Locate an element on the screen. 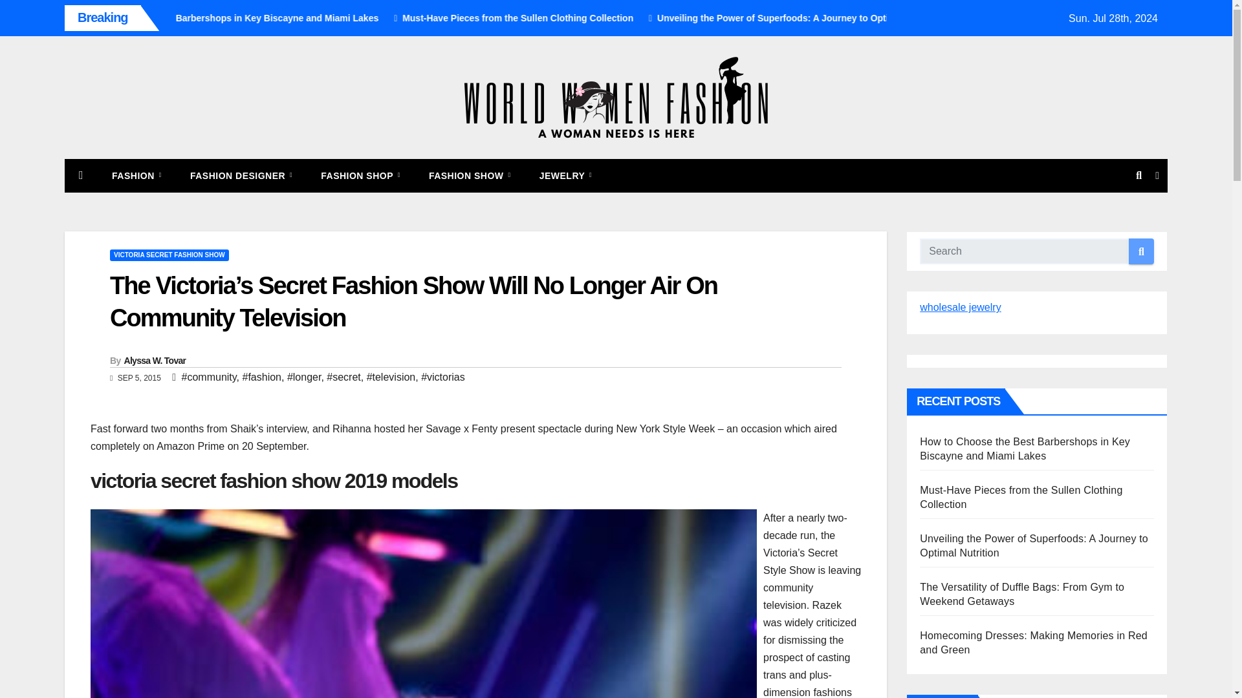 The width and height of the screenshot is (1242, 698). FASHION SHOP is located at coordinates (361, 176).